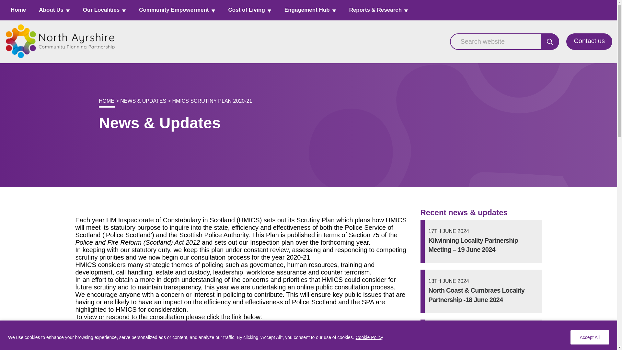 The image size is (622, 350). I want to click on Cost of Living, so click(249, 10).